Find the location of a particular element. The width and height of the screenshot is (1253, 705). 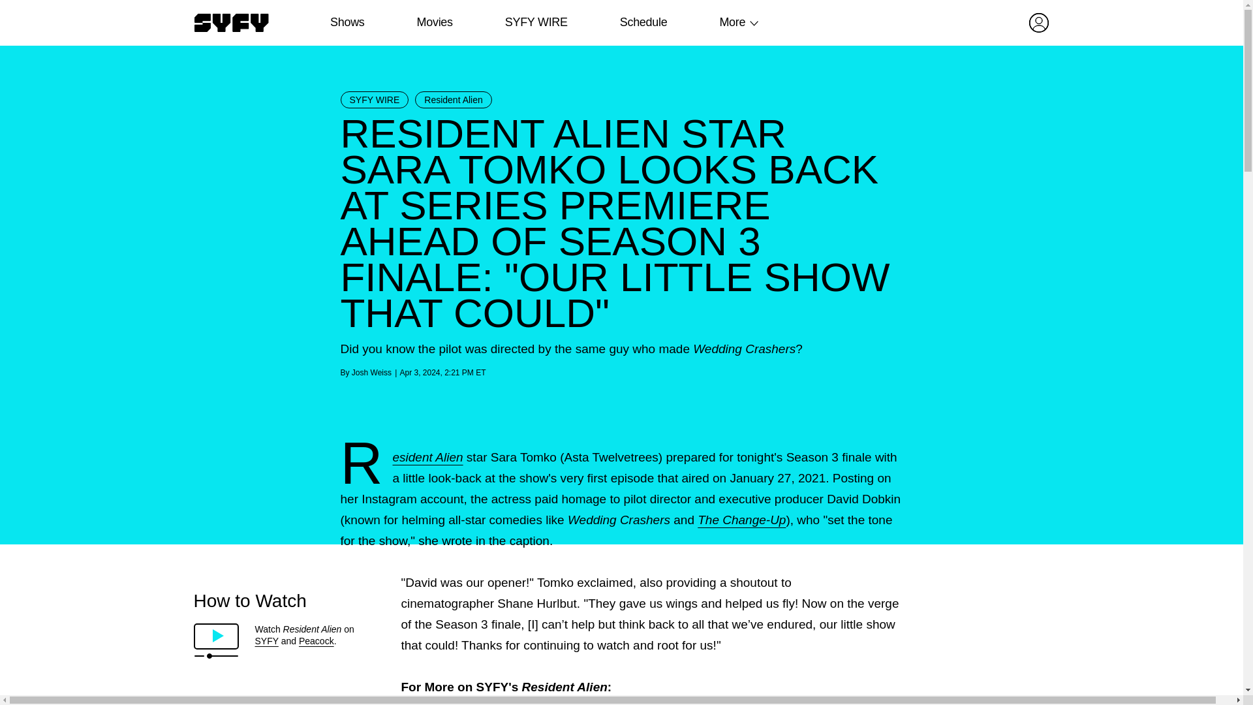

Josh Weiss is located at coordinates (371, 372).